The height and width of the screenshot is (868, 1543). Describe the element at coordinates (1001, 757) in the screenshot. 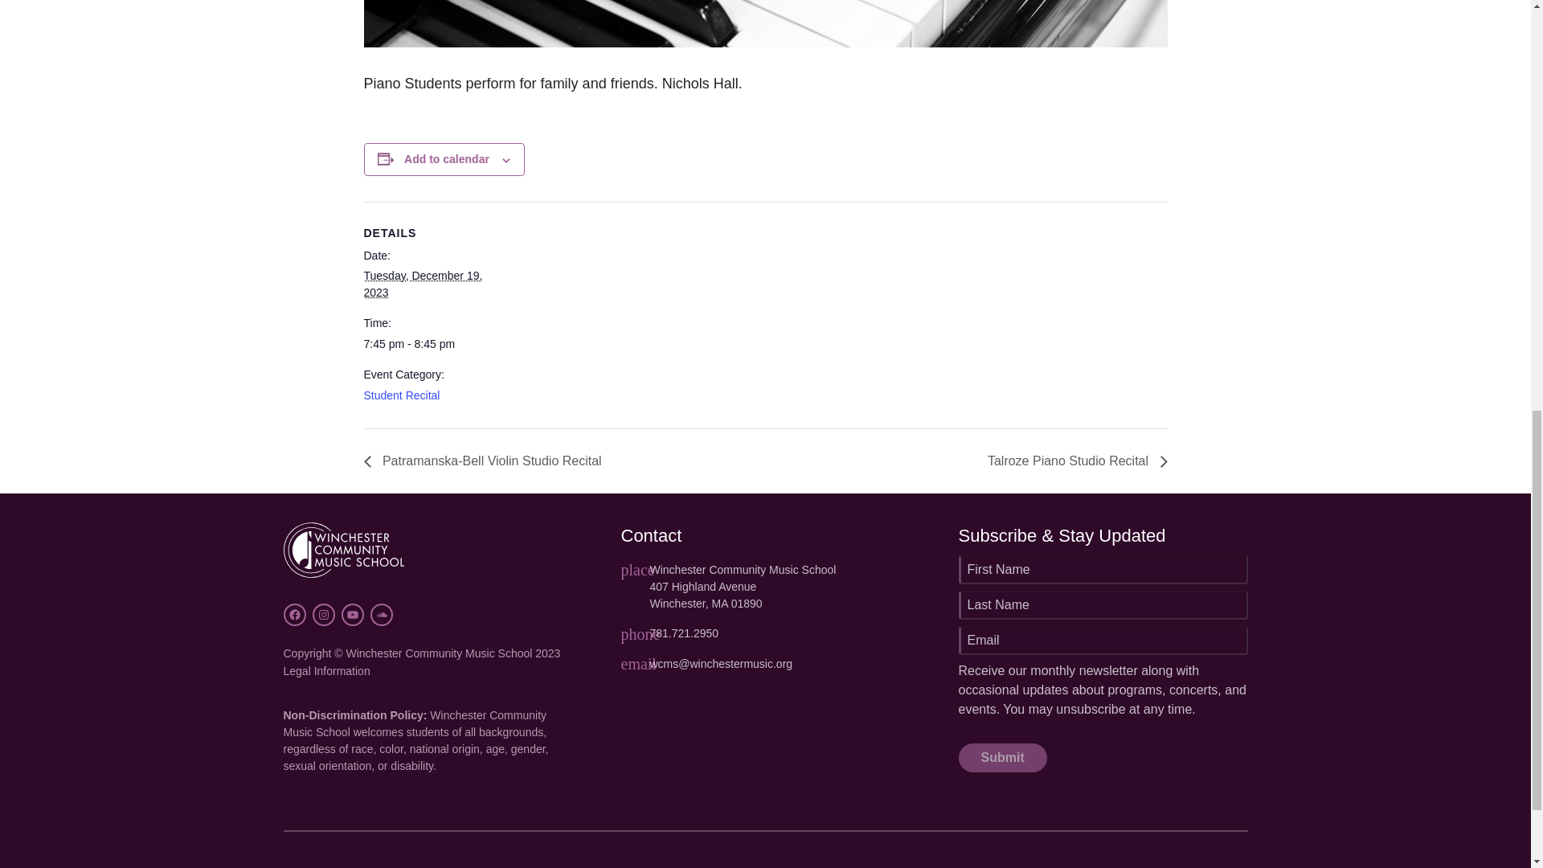

I see `Submit` at that location.